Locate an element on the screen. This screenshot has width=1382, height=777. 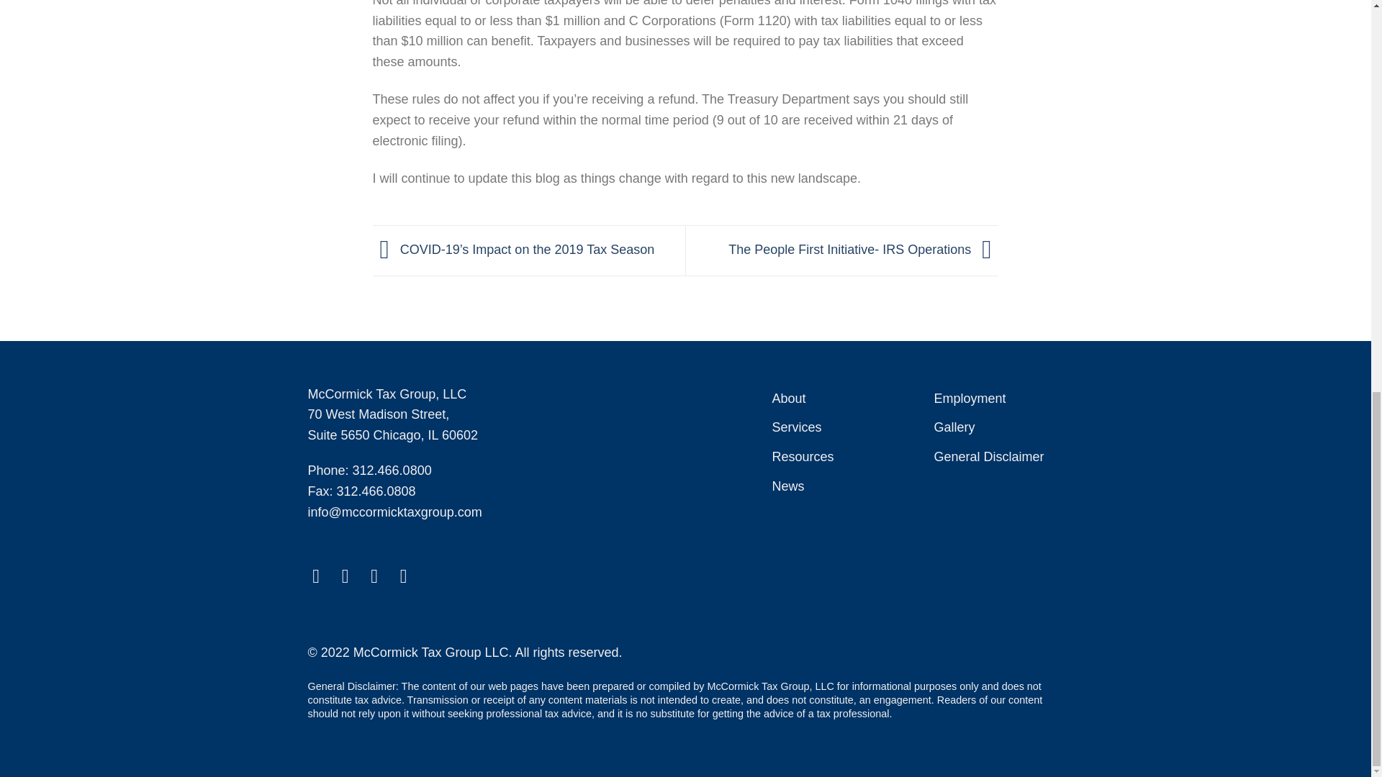
Services is located at coordinates (796, 427).